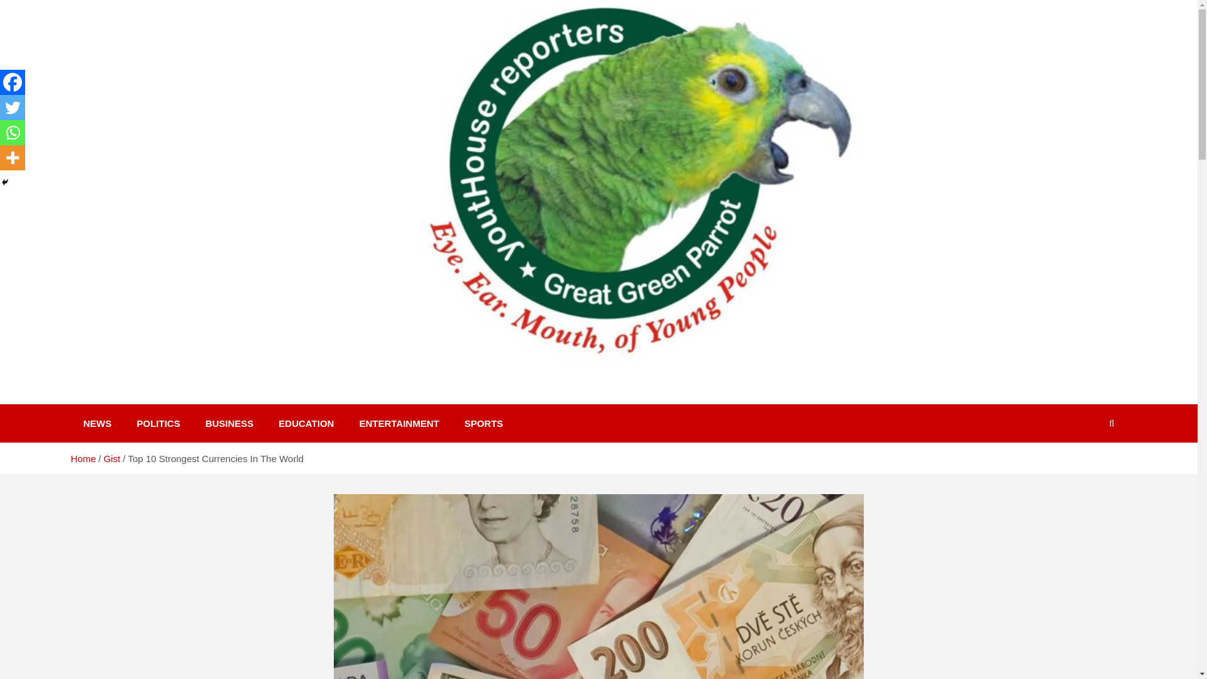 Image resolution: width=1207 pixels, height=679 pixels. What do you see at coordinates (230, 423) in the screenshot?
I see `BUSINESS` at bounding box center [230, 423].